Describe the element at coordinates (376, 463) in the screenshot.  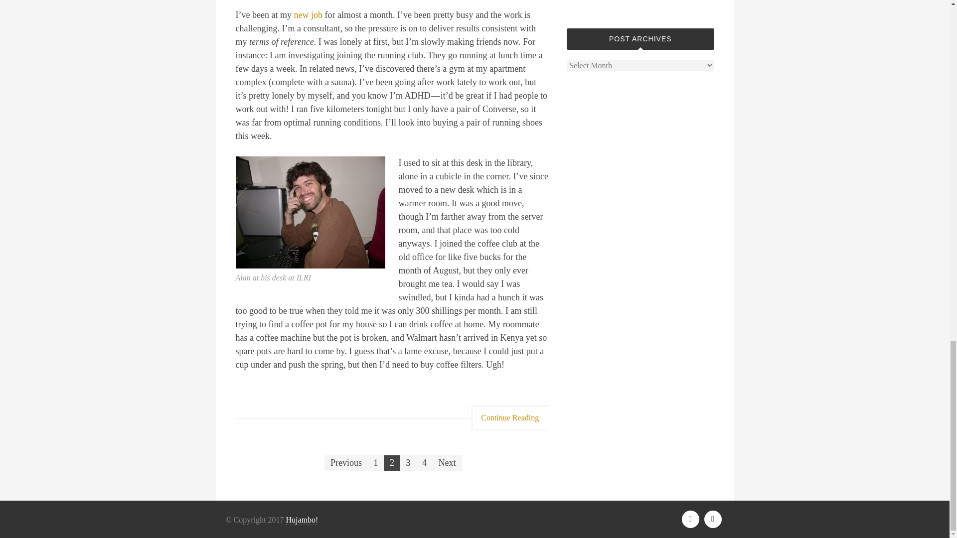
I see `1` at that location.